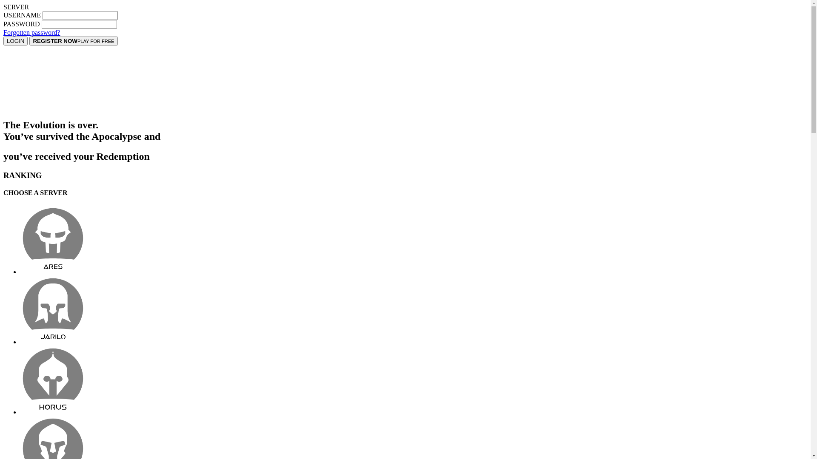 The image size is (817, 459). What do you see at coordinates (414, 311) in the screenshot?
I see `0` at bounding box center [414, 311].